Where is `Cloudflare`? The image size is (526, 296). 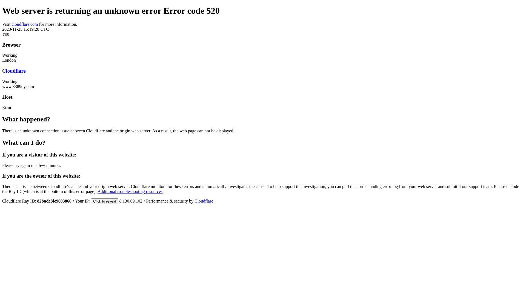 Cloudflare is located at coordinates (204, 201).